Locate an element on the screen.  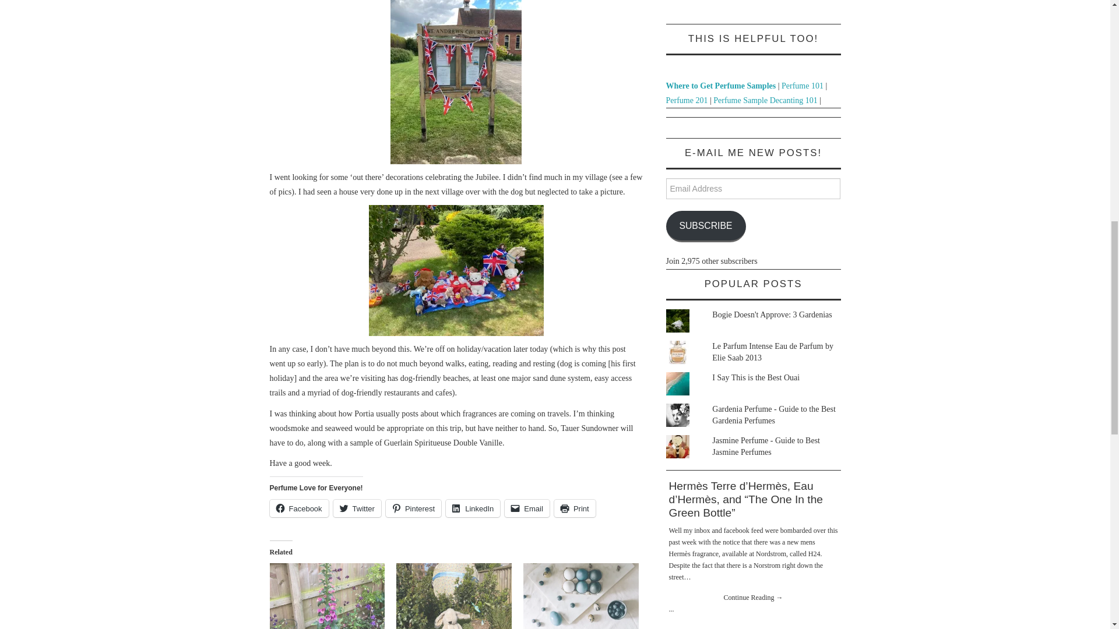
Perfume 101 is located at coordinates (802, 86).